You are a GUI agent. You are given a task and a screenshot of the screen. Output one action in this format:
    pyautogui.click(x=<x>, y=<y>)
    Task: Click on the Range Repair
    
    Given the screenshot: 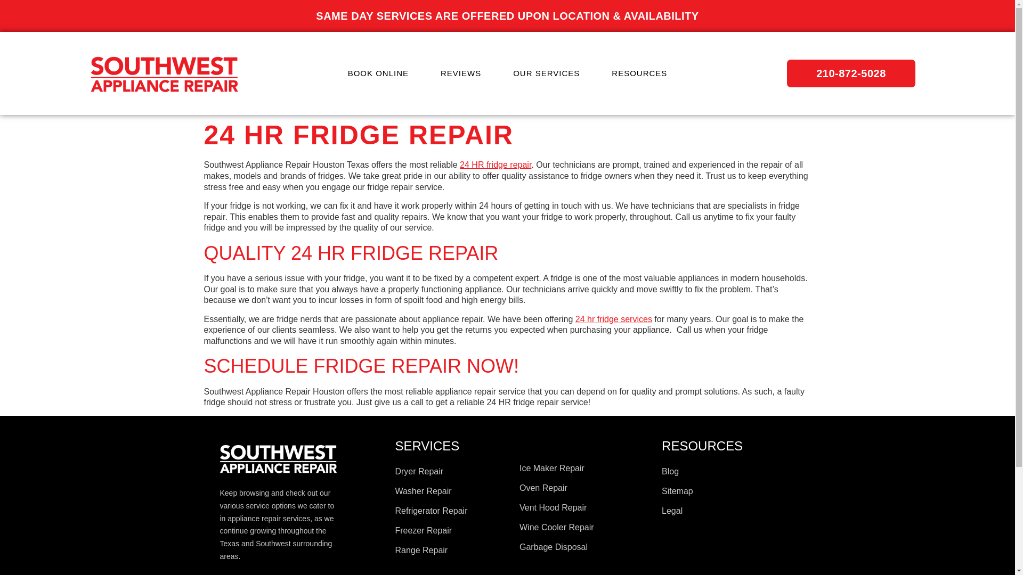 What is the action you would take?
    pyautogui.click(x=452, y=551)
    